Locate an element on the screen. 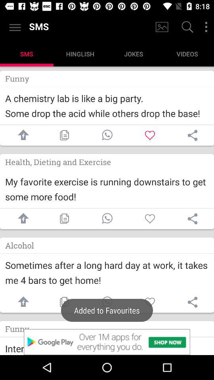  share the article is located at coordinates (193, 218).